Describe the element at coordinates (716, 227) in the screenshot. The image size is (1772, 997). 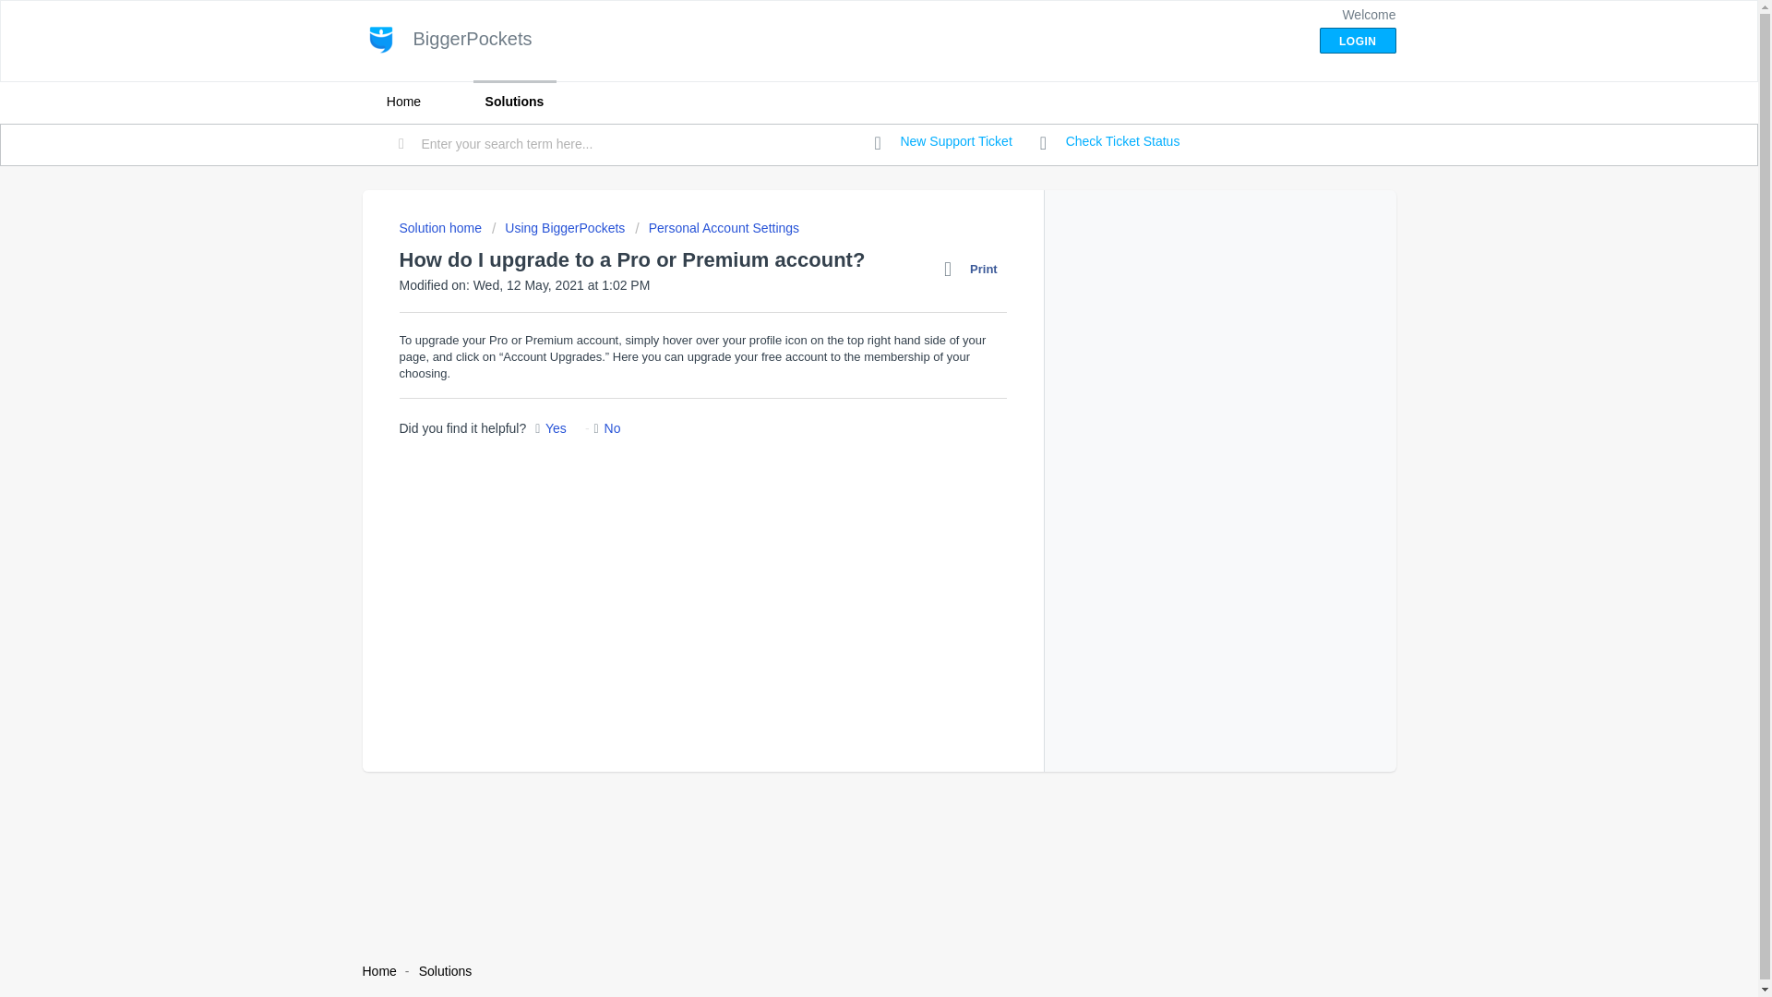
I see `Personal Account Settings` at that location.